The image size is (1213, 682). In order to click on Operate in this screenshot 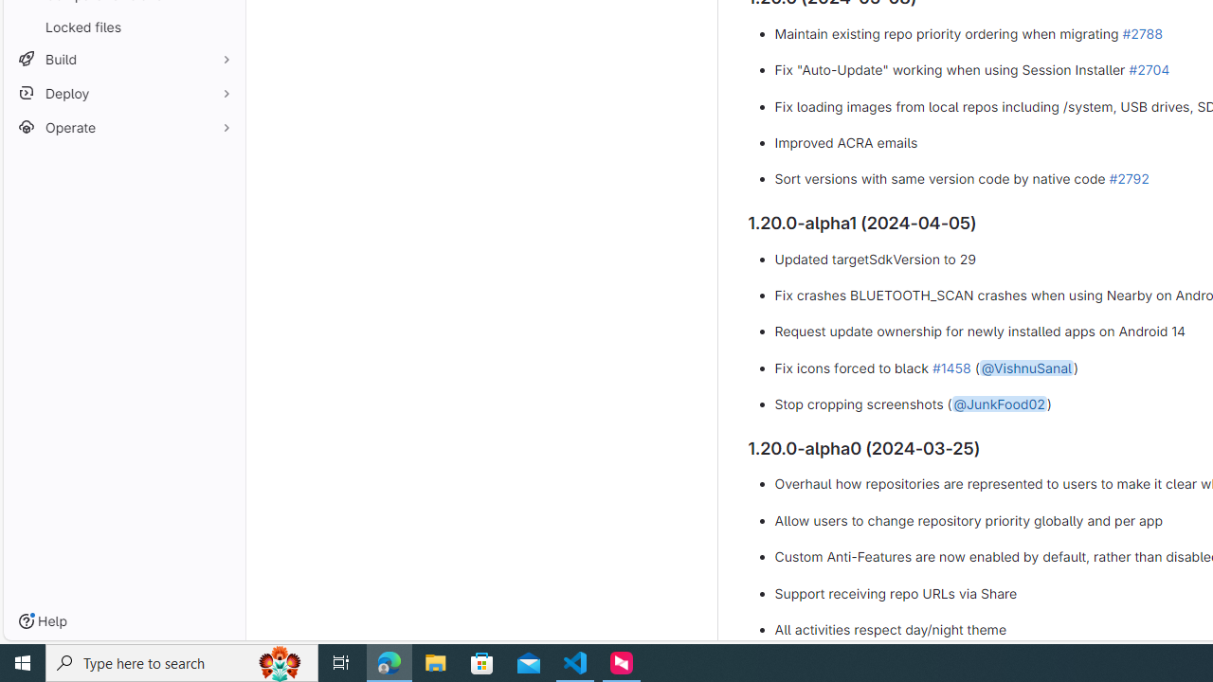, I will do `click(123, 127)`.